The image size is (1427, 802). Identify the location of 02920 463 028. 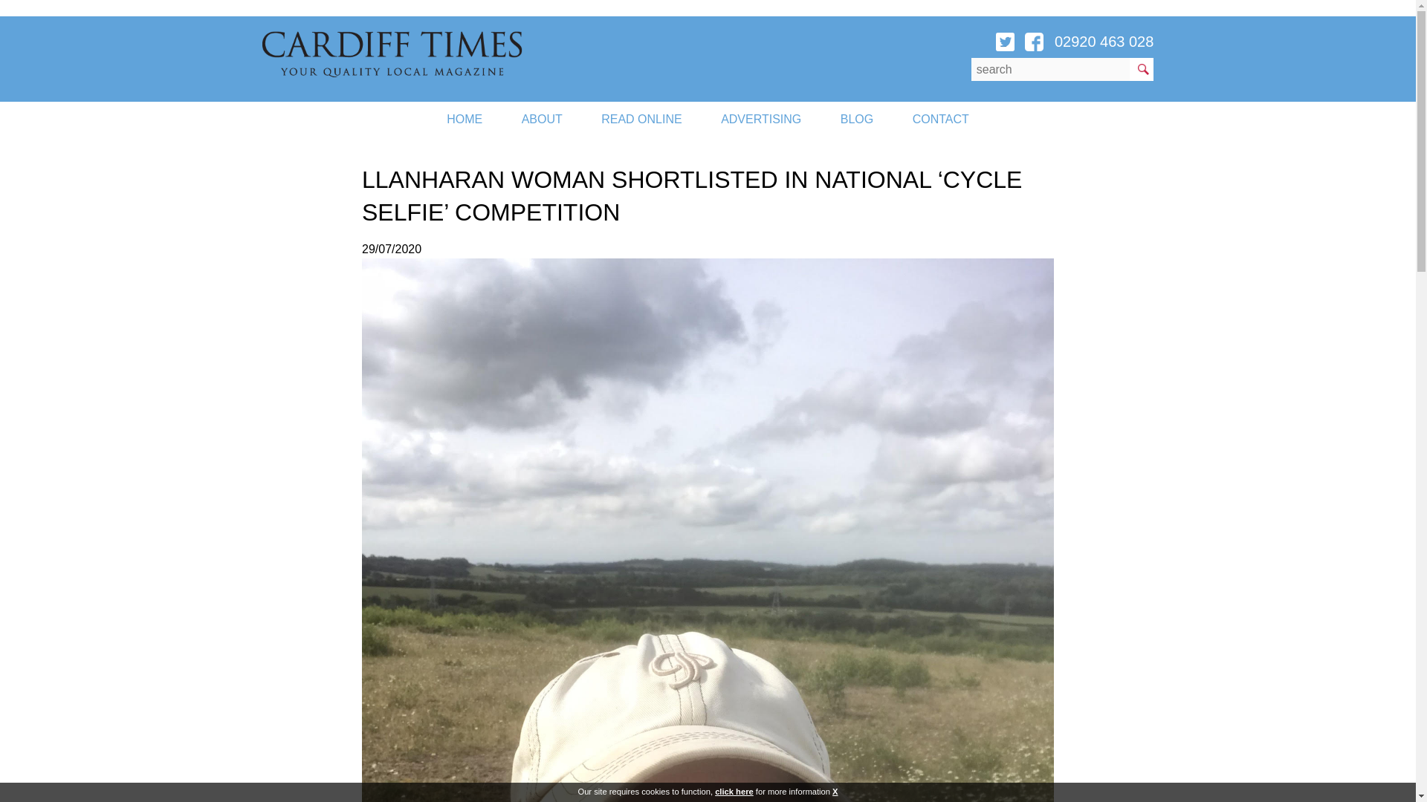
(1103, 42).